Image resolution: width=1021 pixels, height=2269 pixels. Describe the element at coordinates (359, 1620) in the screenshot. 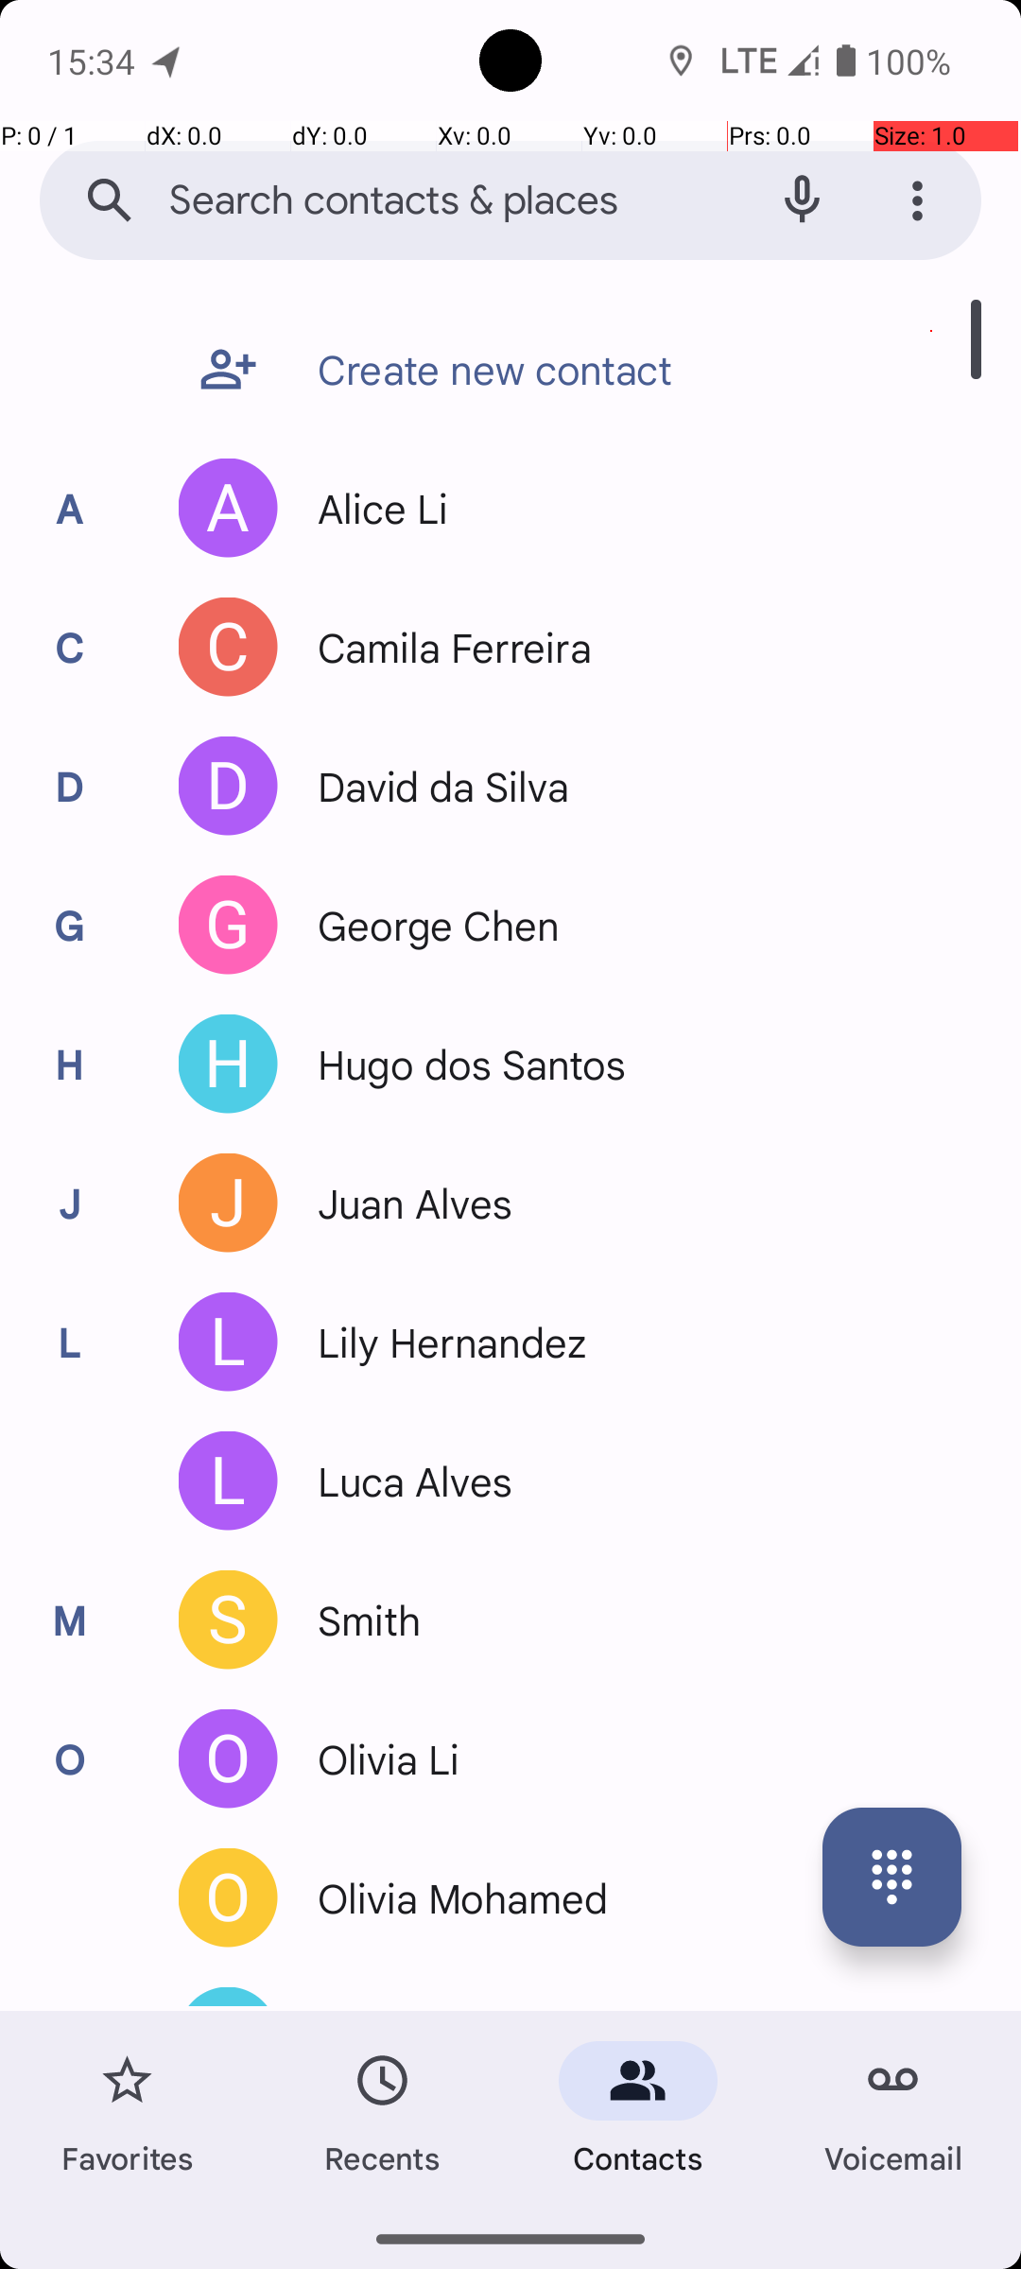

I see `Smith` at that location.